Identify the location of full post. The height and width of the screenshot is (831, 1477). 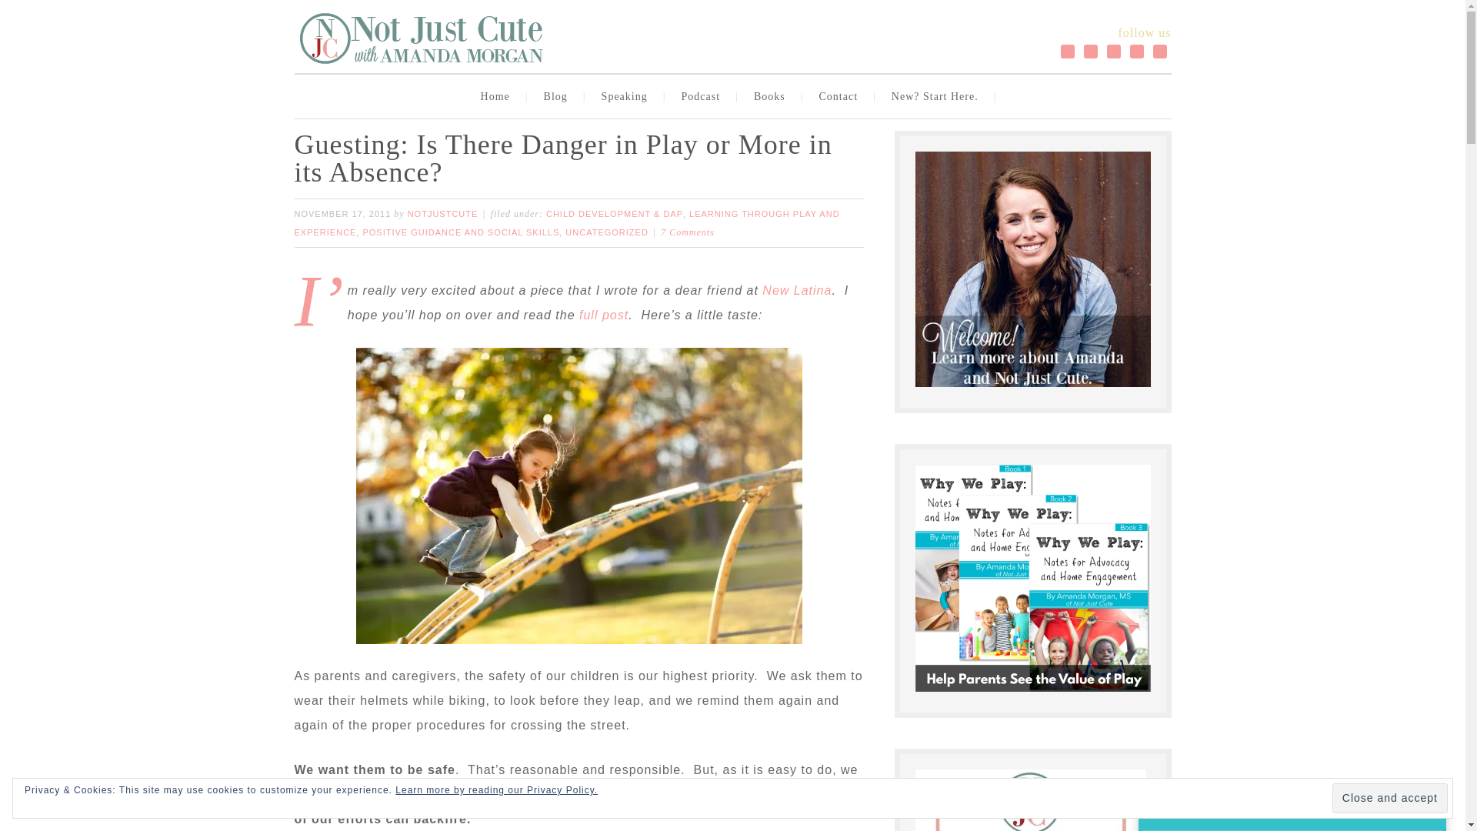
(603, 314).